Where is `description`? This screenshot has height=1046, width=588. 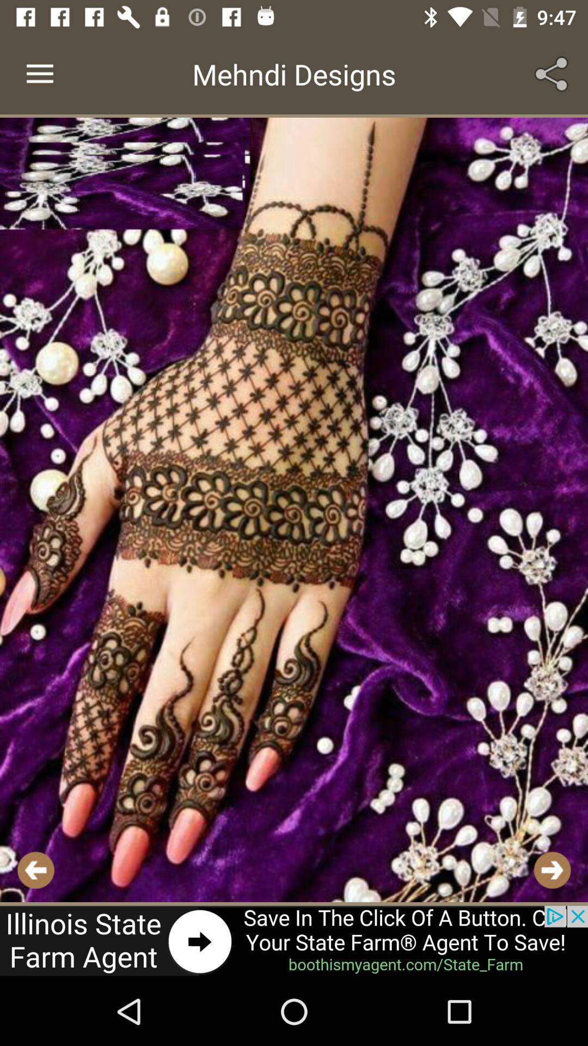 description is located at coordinates (294, 510).